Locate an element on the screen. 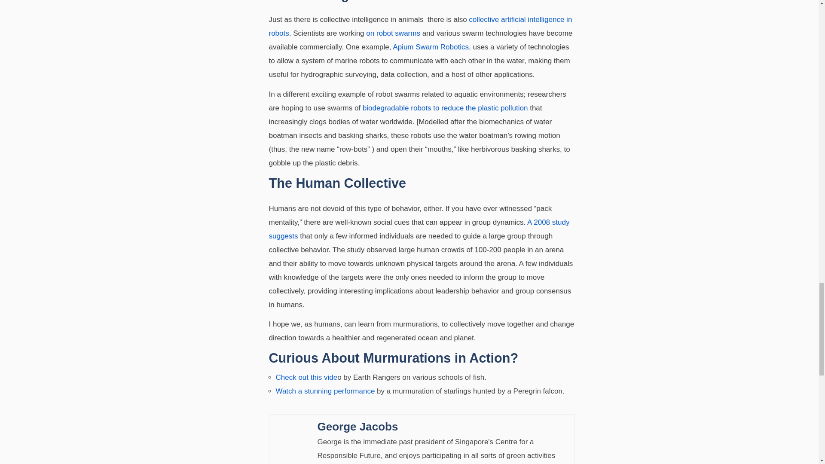 The width and height of the screenshot is (825, 464). Check out this vide is located at coordinates (306, 377).